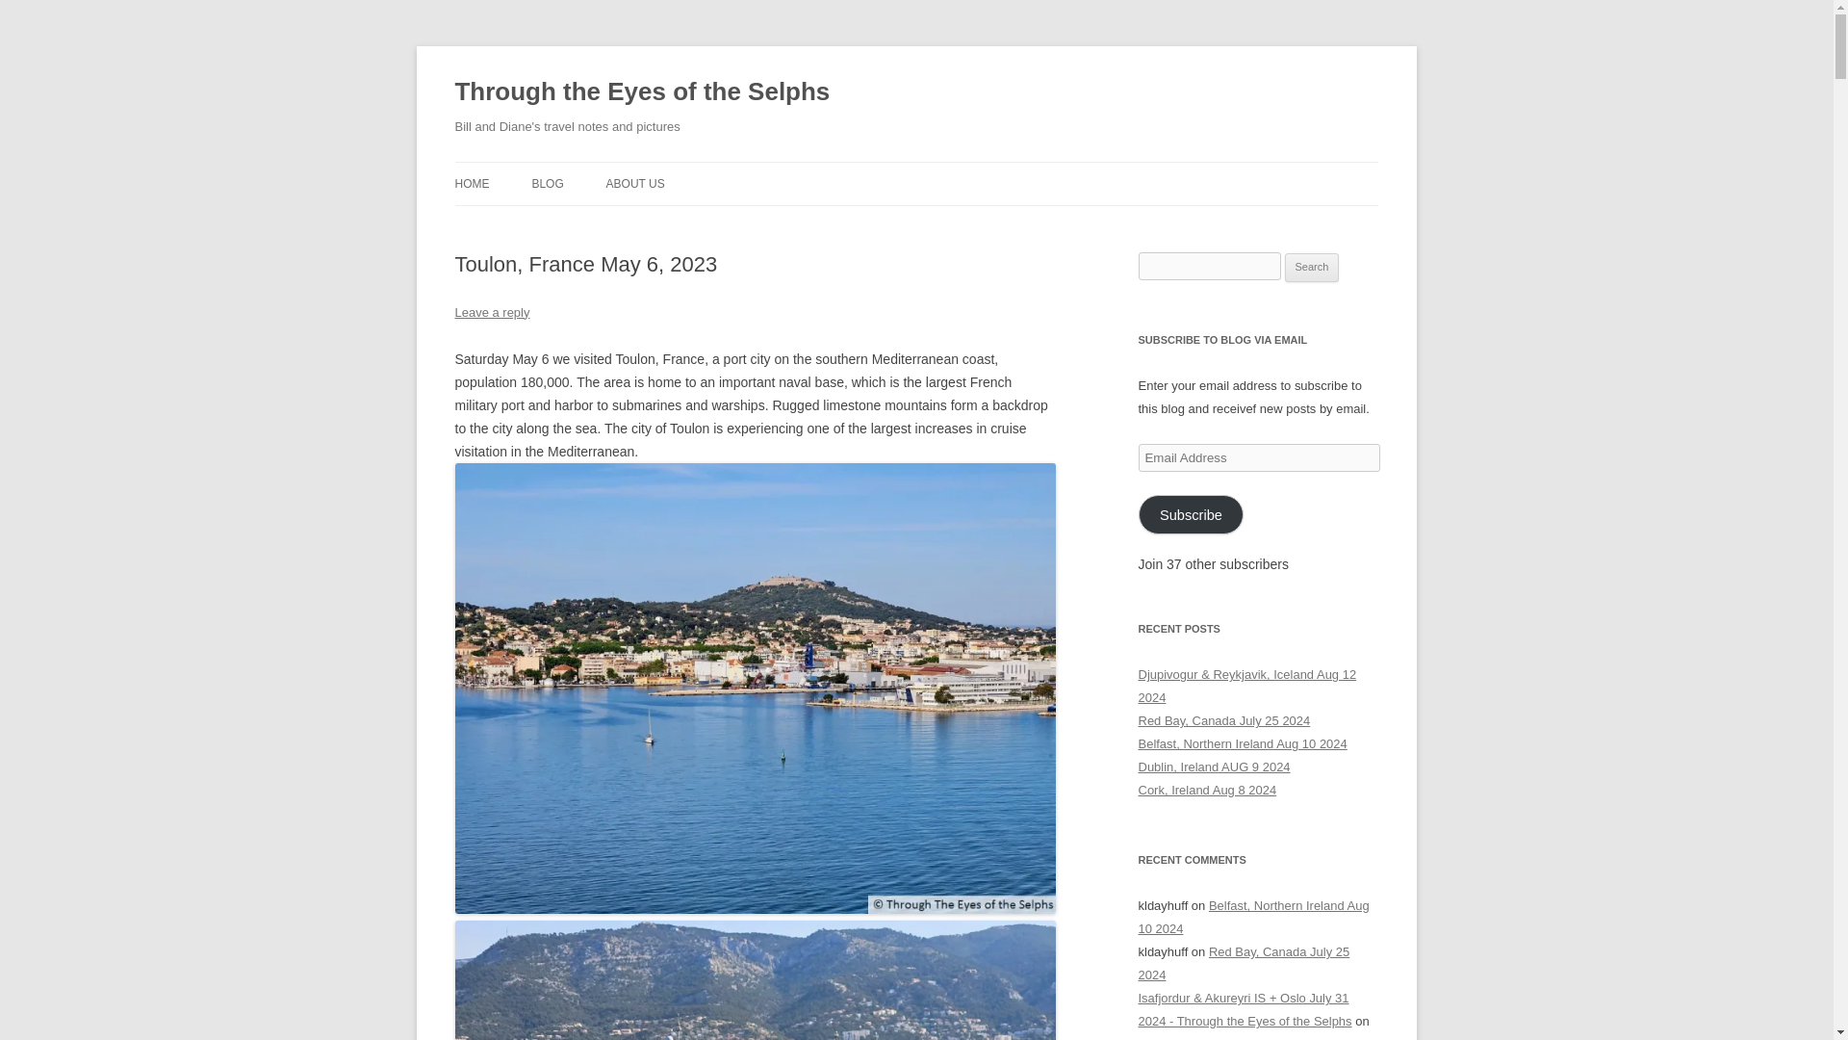 Image resolution: width=1848 pixels, height=1040 pixels. What do you see at coordinates (1253, 917) in the screenshot?
I see `Belfast, Northern Ireland Aug 10 2024` at bounding box center [1253, 917].